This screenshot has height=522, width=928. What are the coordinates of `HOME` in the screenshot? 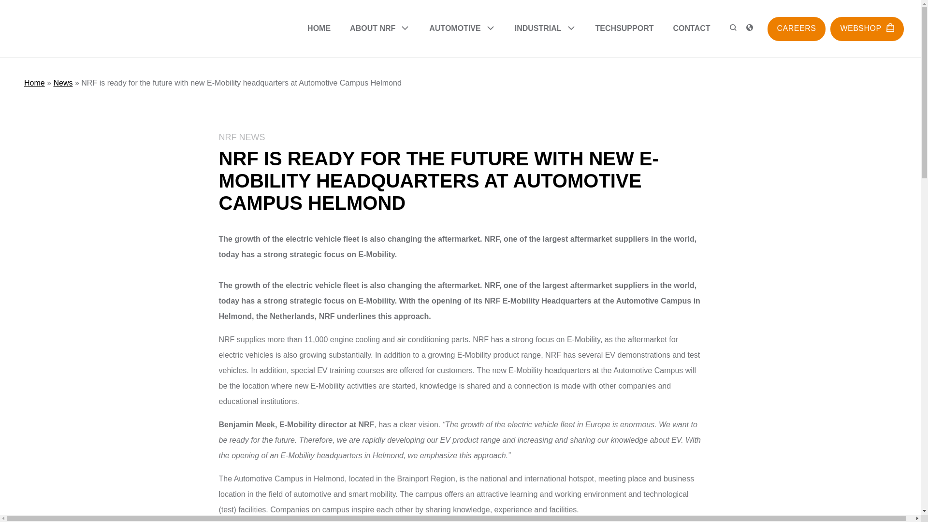 It's located at (319, 28).